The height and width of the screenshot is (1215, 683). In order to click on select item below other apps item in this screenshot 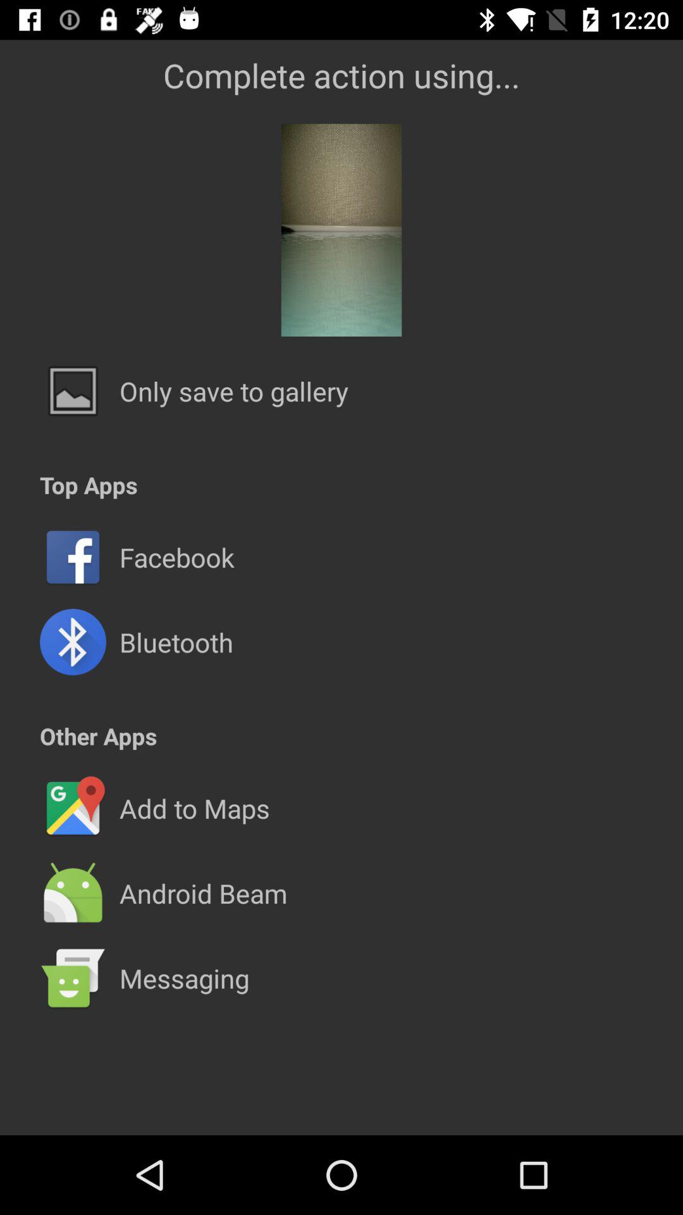, I will do `click(341, 766)`.